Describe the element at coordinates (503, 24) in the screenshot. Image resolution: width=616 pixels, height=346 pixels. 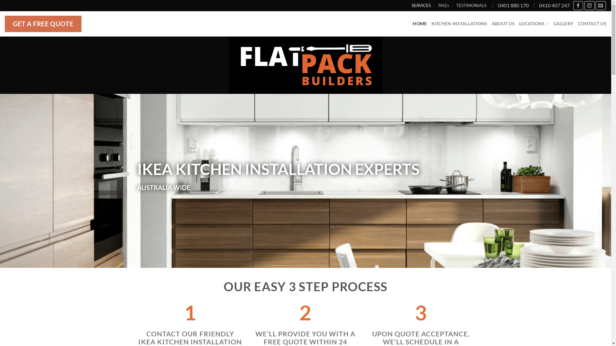
I see `ABOUT US` at that location.